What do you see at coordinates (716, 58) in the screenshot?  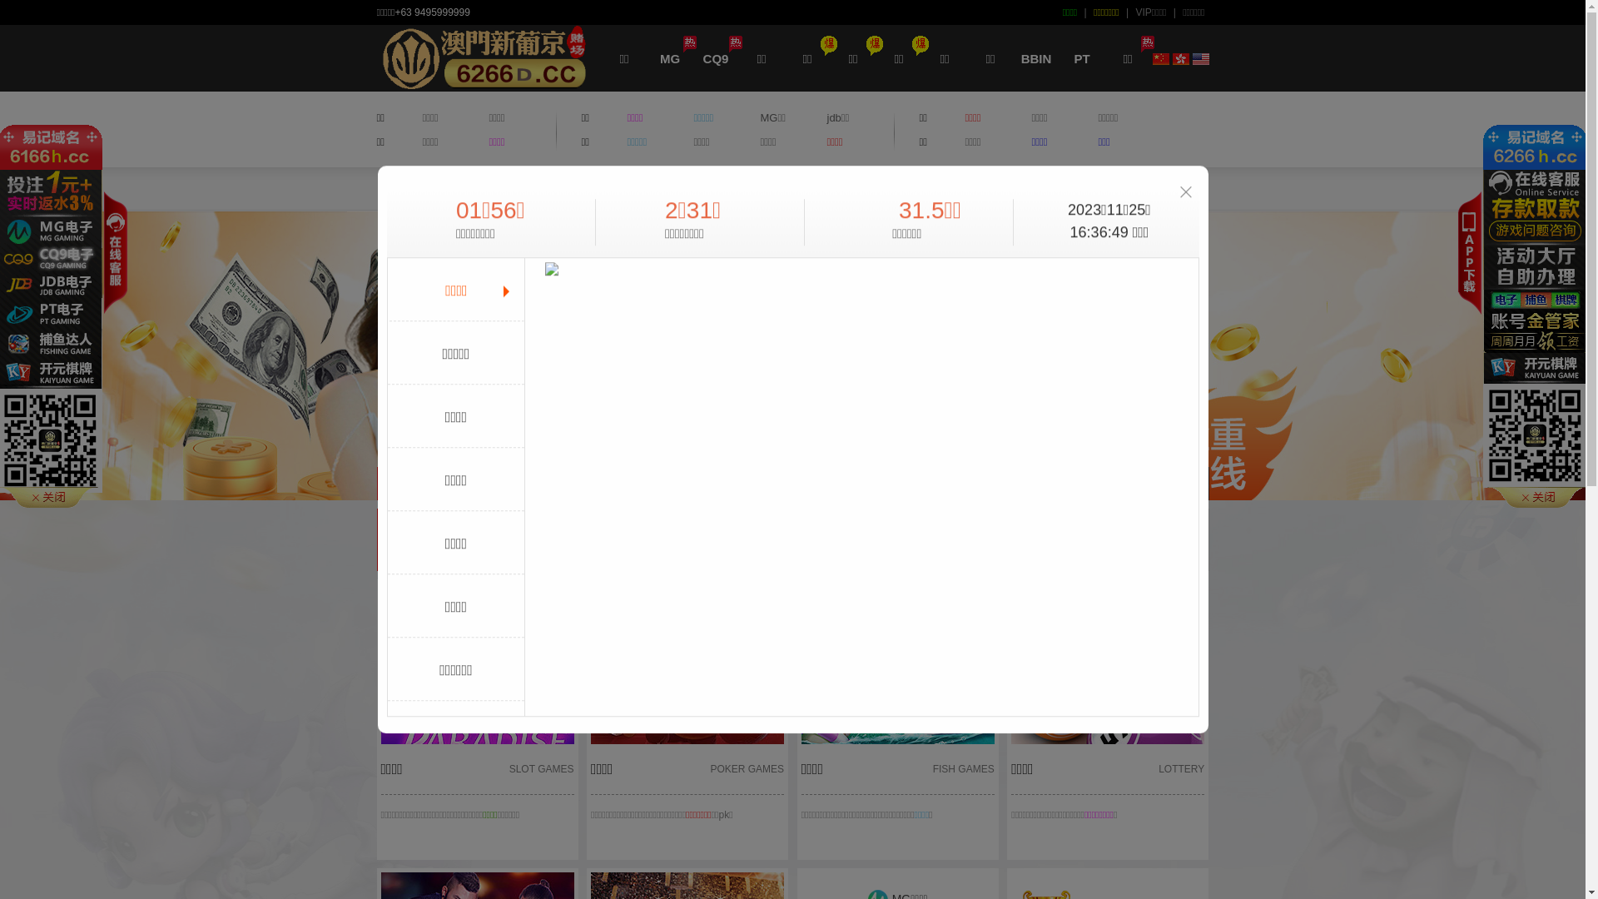 I see `CQ9` at bounding box center [716, 58].